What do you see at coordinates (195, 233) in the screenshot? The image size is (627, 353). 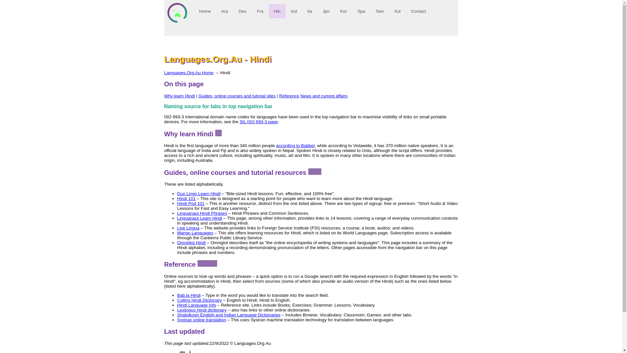 I see `Mango Languages` at bounding box center [195, 233].